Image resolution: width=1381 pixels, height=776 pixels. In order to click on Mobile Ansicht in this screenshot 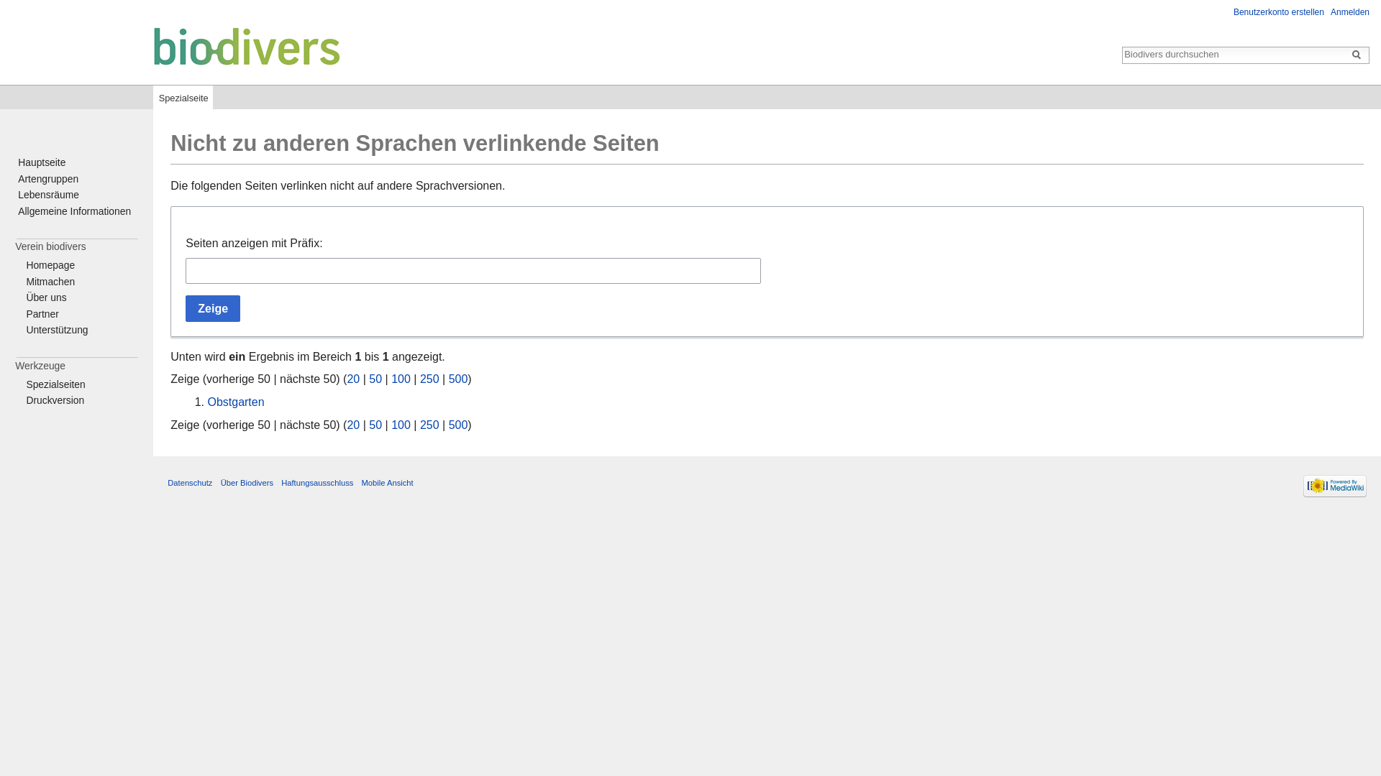, I will do `click(388, 483)`.